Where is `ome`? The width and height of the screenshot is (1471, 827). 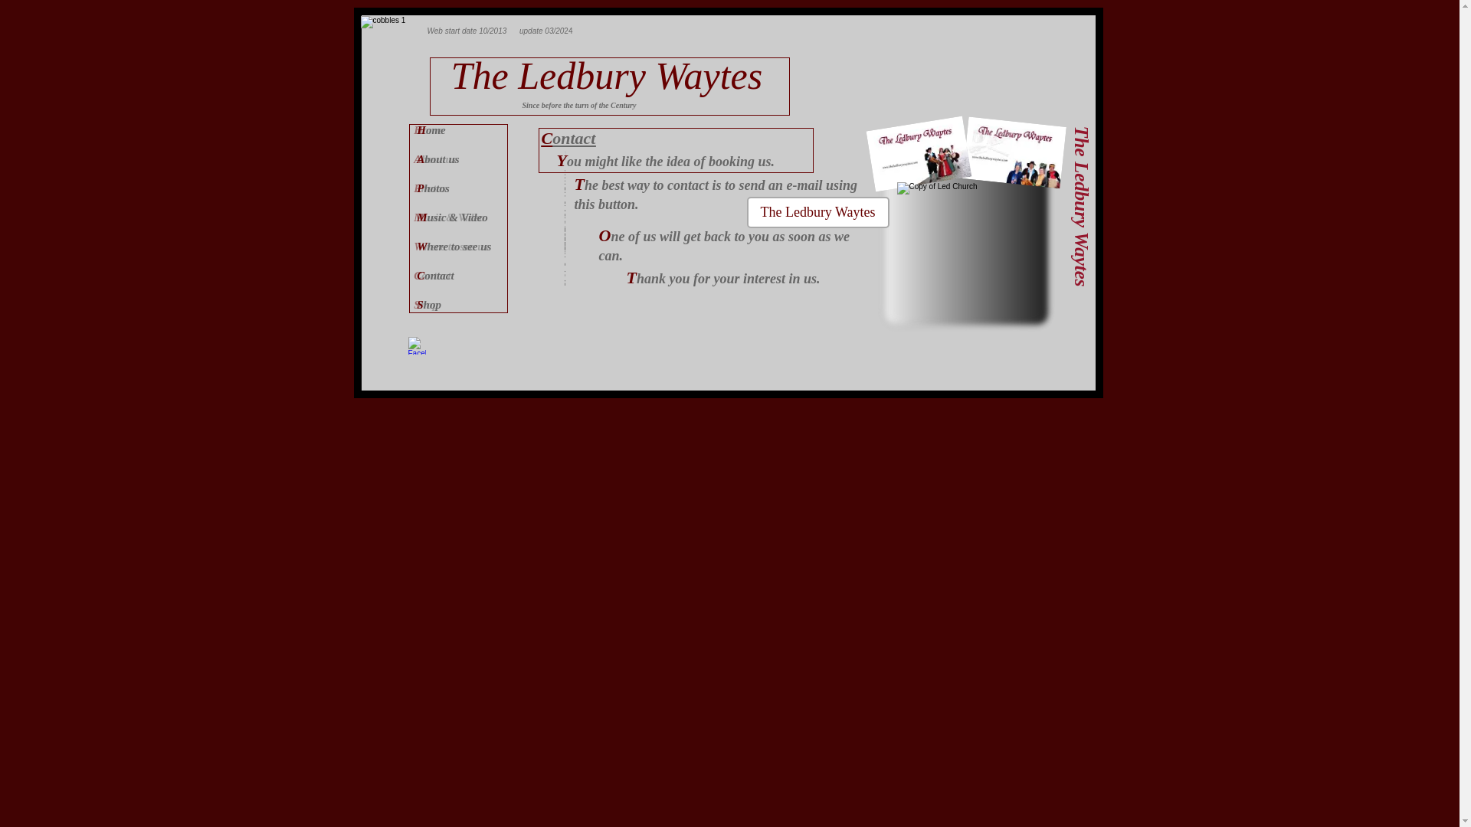
ome is located at coordinates (435, 130).